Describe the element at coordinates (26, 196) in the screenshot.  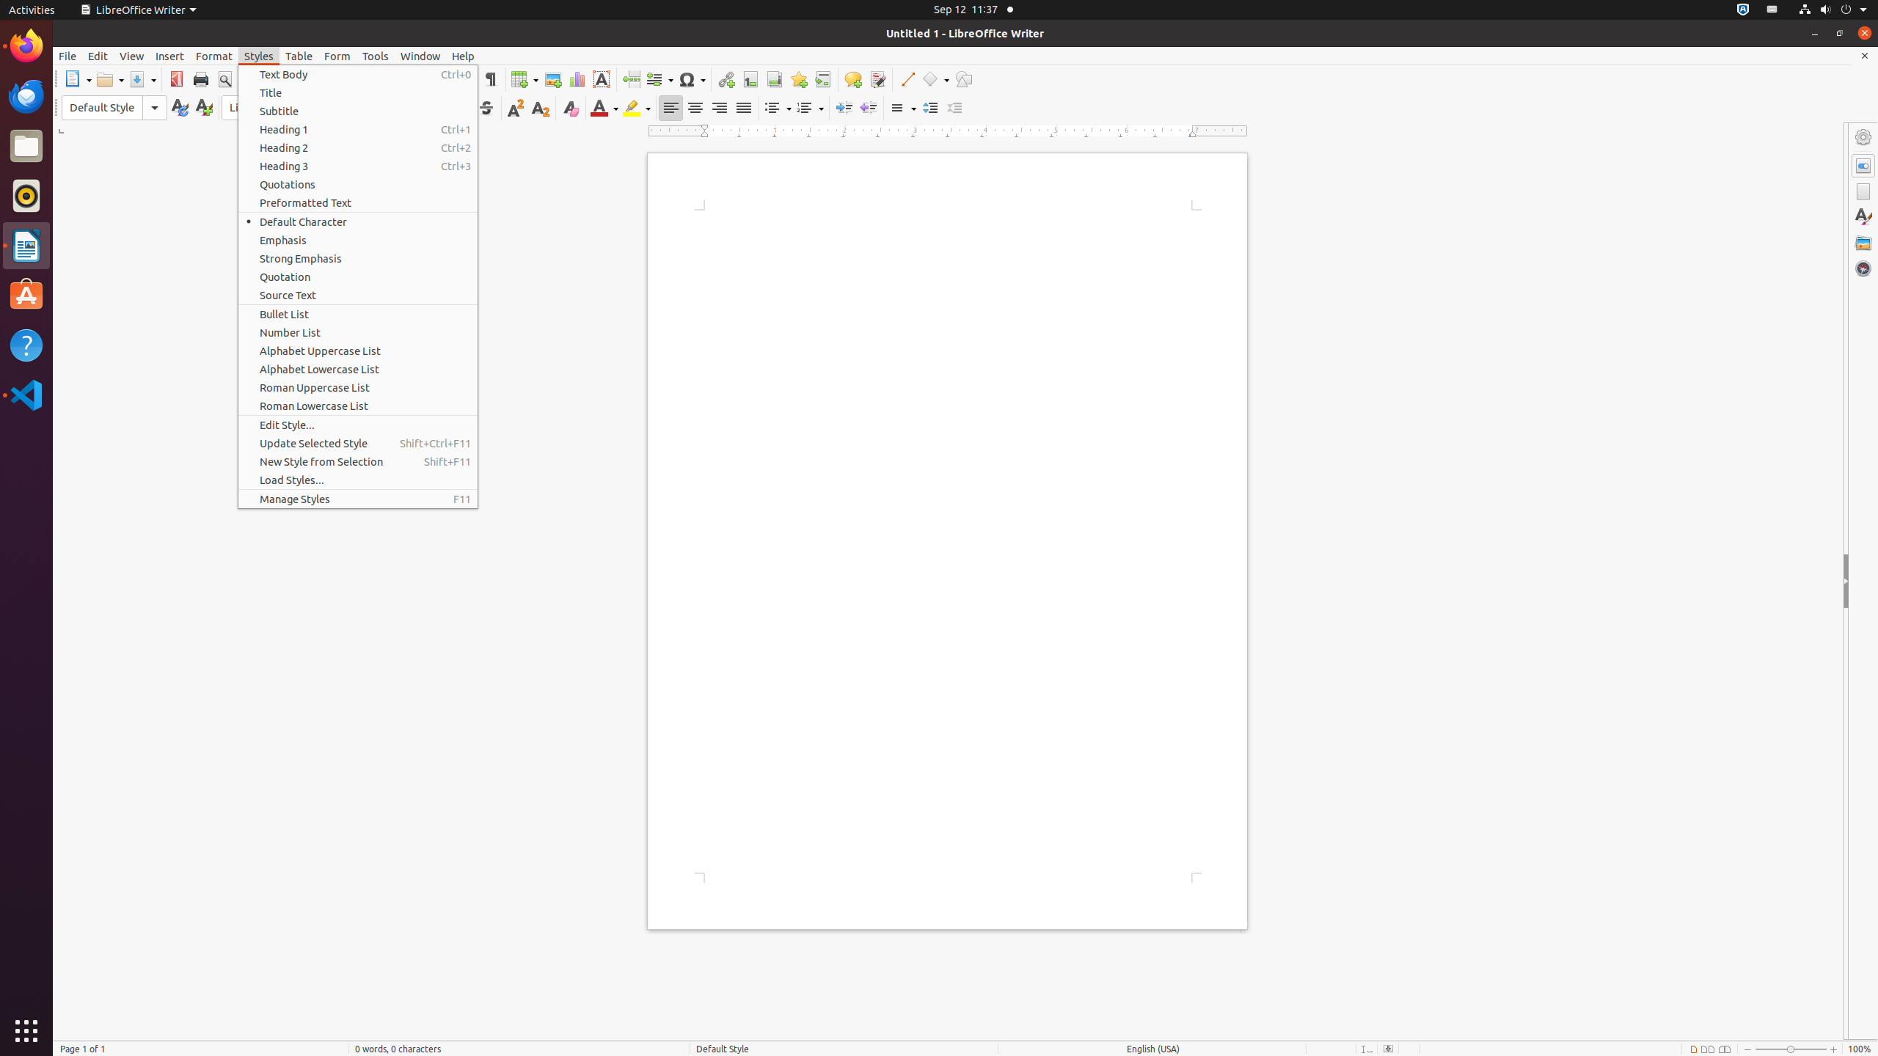
I see `Rhythmbox` at that location.